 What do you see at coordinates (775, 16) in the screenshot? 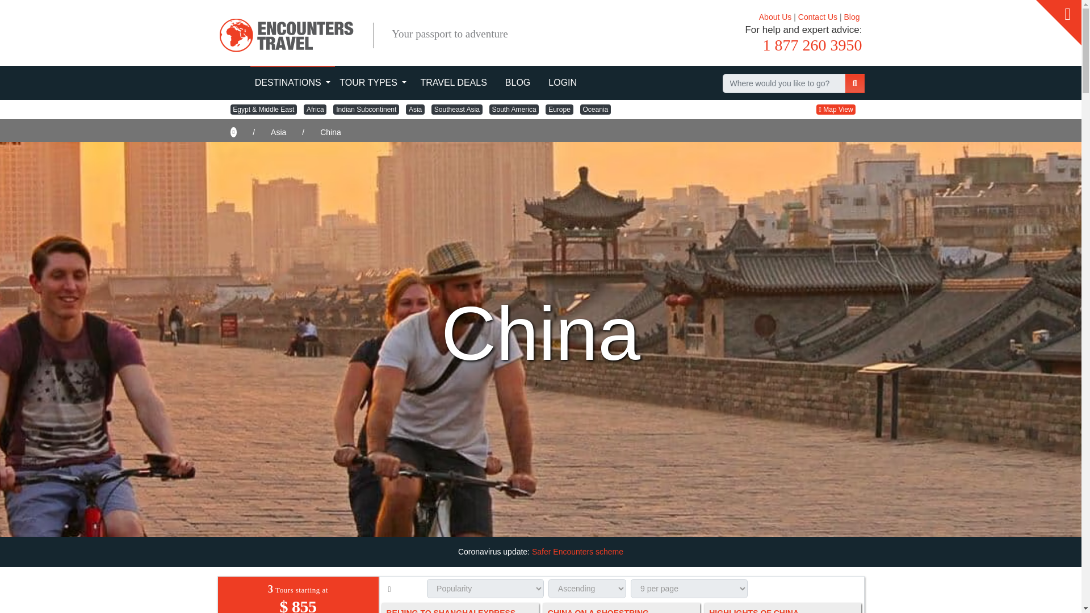
I see `About Us` at bounding box center [775, 16].